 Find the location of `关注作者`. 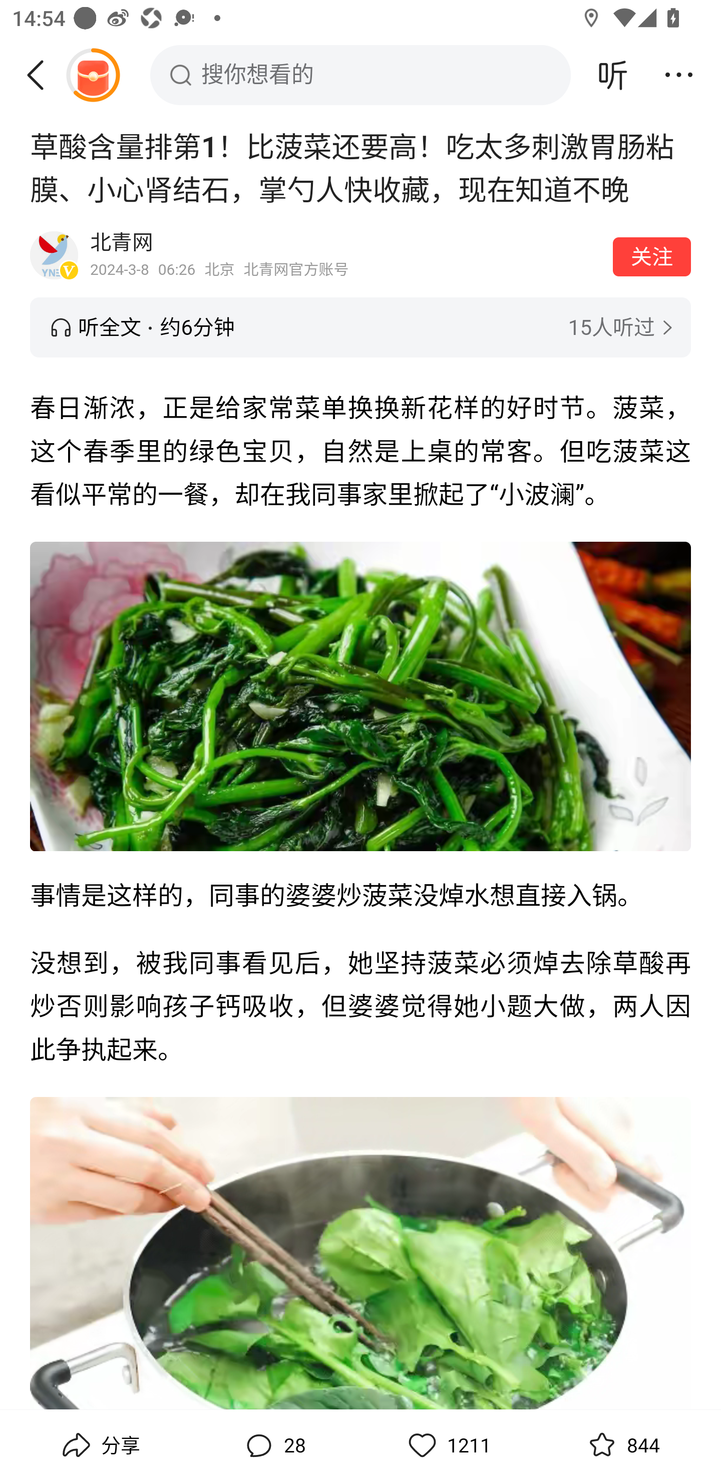

关注作者 is located at coordinates (652, 256).